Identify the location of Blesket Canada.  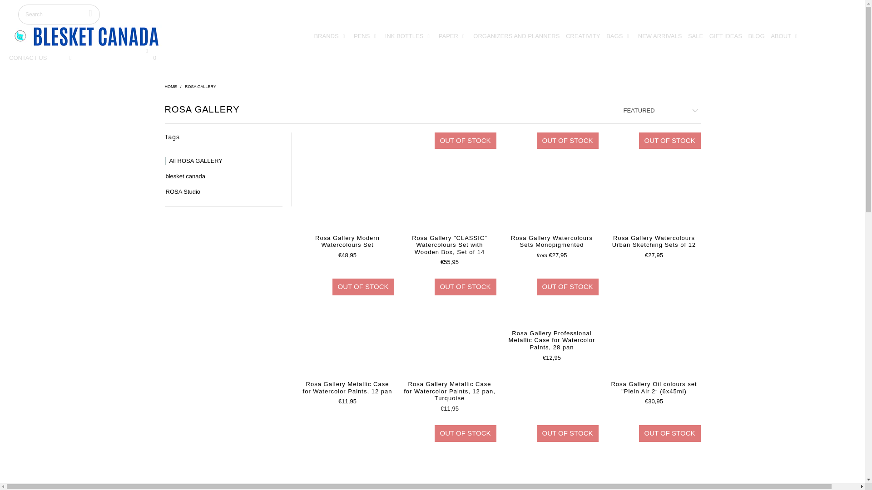
(88, 36).